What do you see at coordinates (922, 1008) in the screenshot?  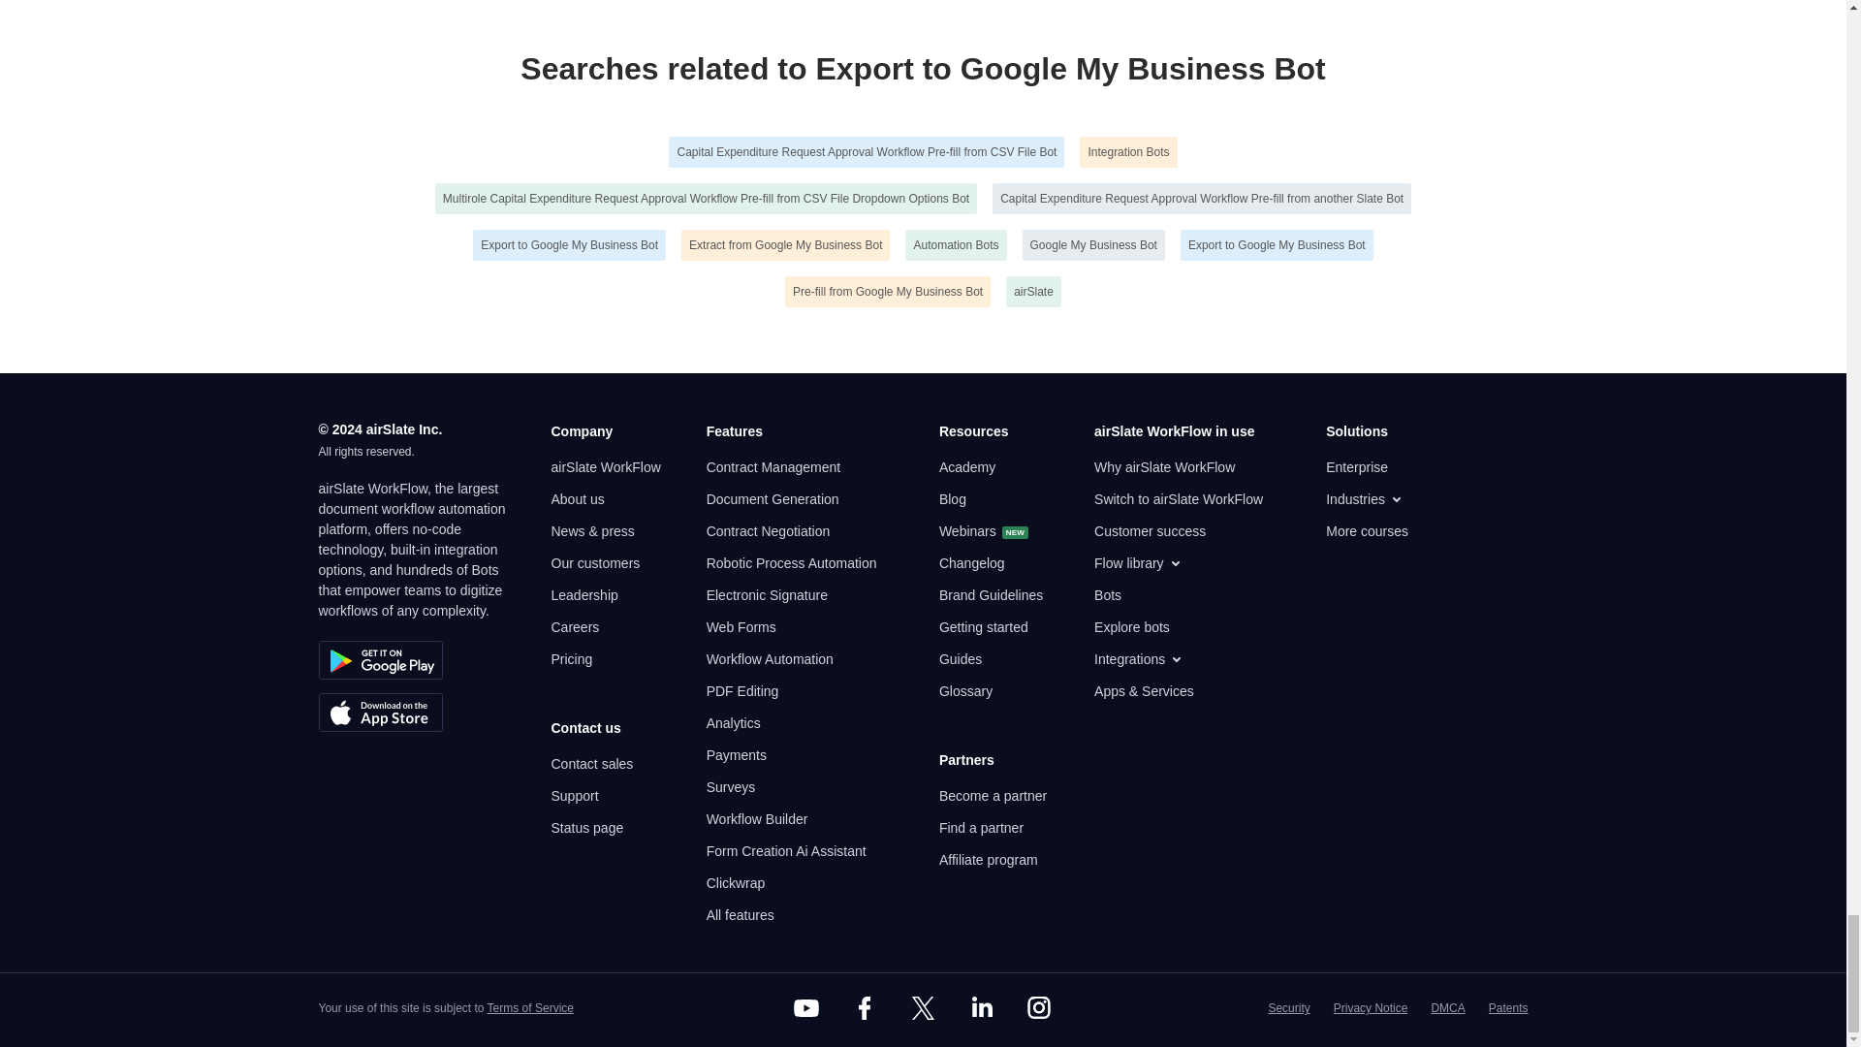 I see `Twitter` at bounding box center [922, 1008].